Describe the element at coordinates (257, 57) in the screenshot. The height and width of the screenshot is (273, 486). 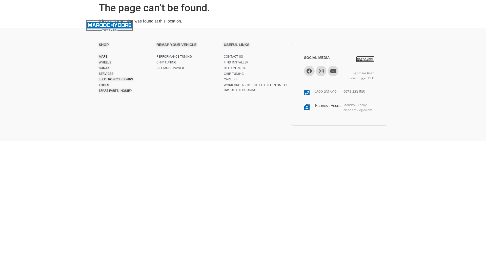
I see `CONTACT US` at that location.